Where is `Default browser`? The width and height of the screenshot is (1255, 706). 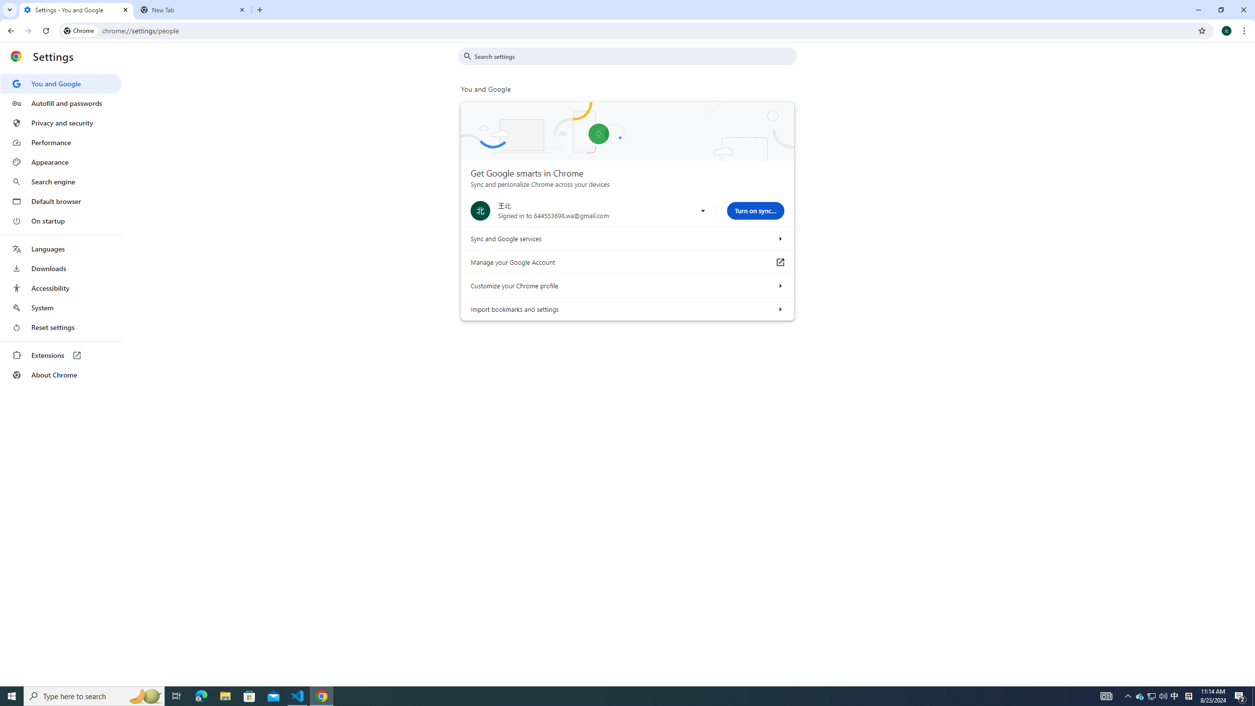 Default browser is located at coordinates (61, 201).